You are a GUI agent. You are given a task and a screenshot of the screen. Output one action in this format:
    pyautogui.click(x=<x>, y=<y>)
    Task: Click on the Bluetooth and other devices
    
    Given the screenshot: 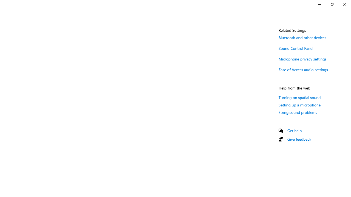 What is the action you would take?
    pyautogui.click(x=302, y=37)
    